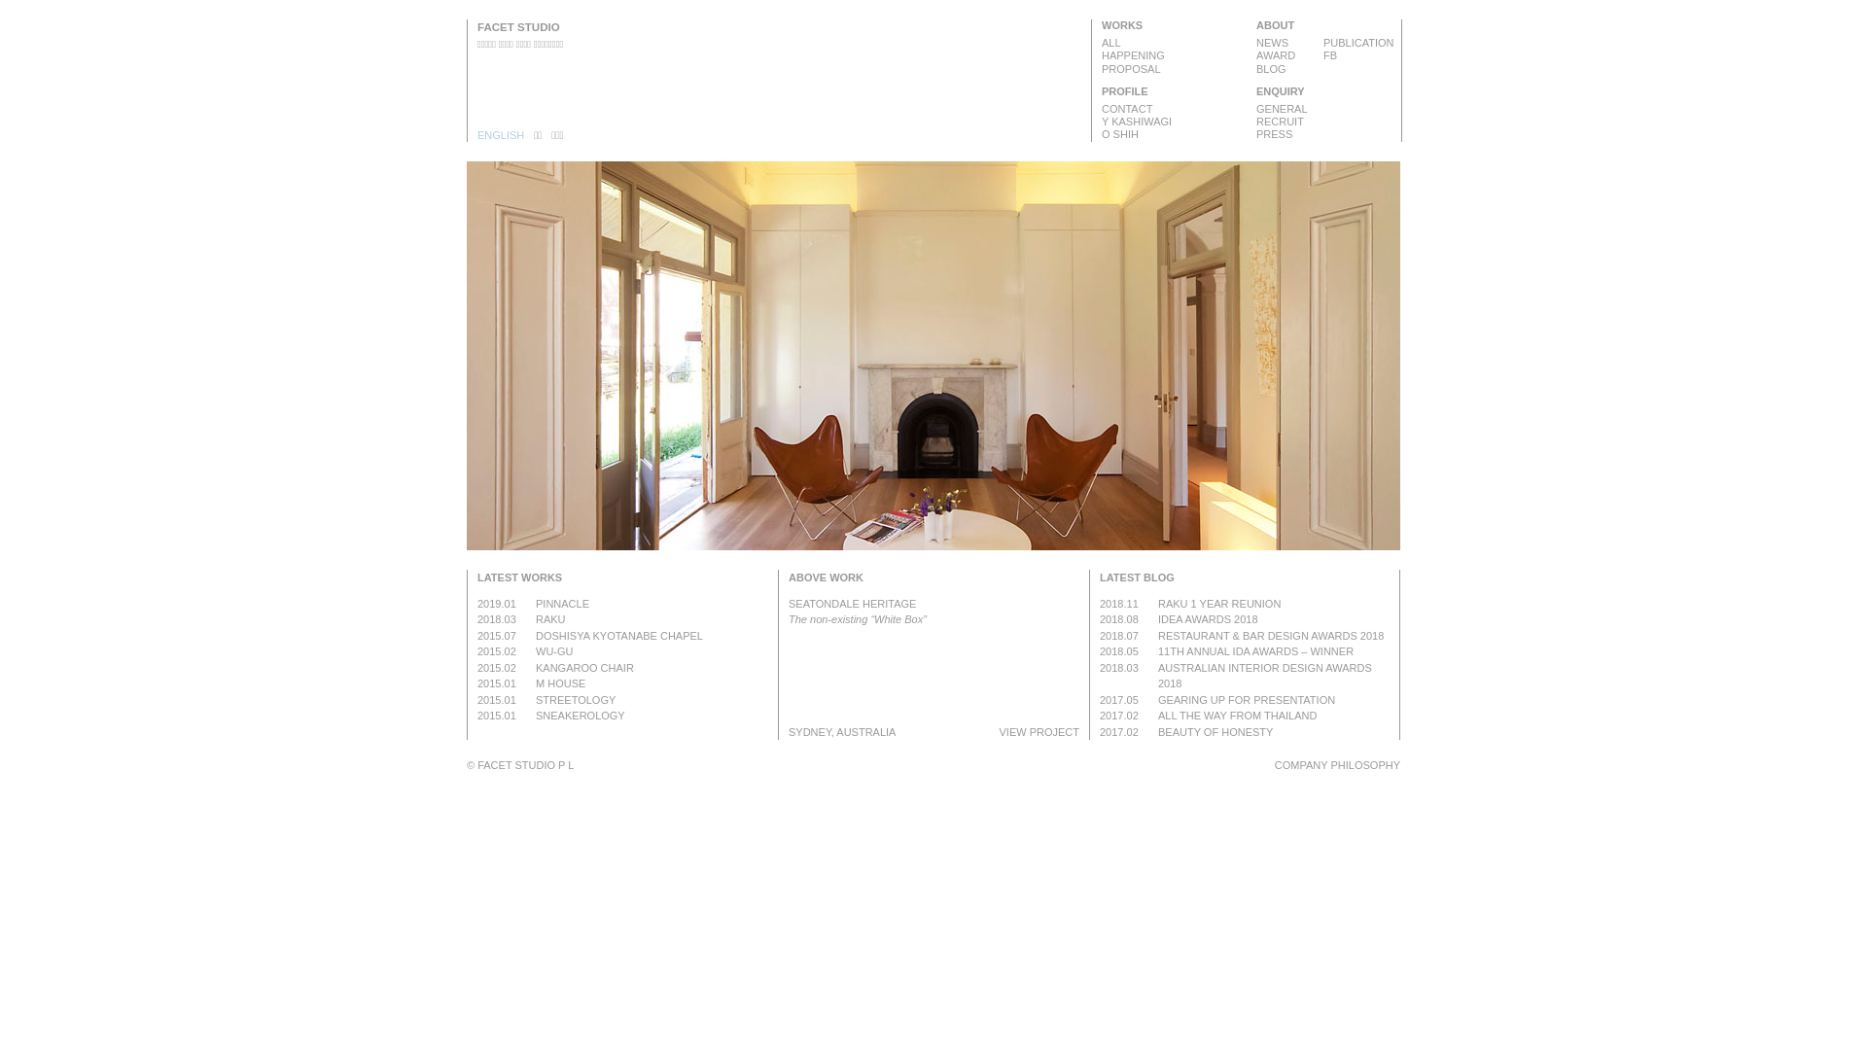 The image size is (1867, 1050). Describe the element at coordinates (1175, 43) in the screenshot. I see `ALL` at that location.